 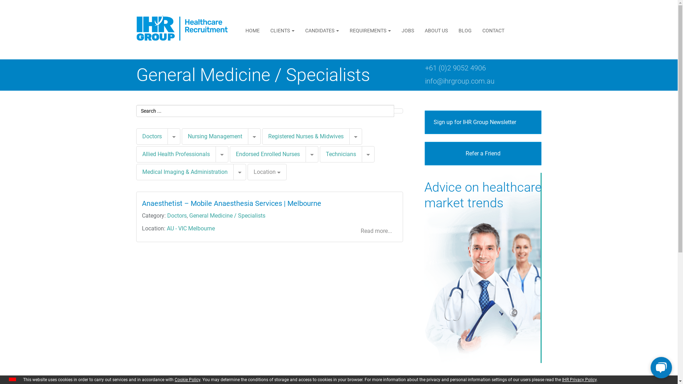 What do you see at coordinates (376, 231) in the screenshot?
I see `Read more...` at bounding box center [376, 231].